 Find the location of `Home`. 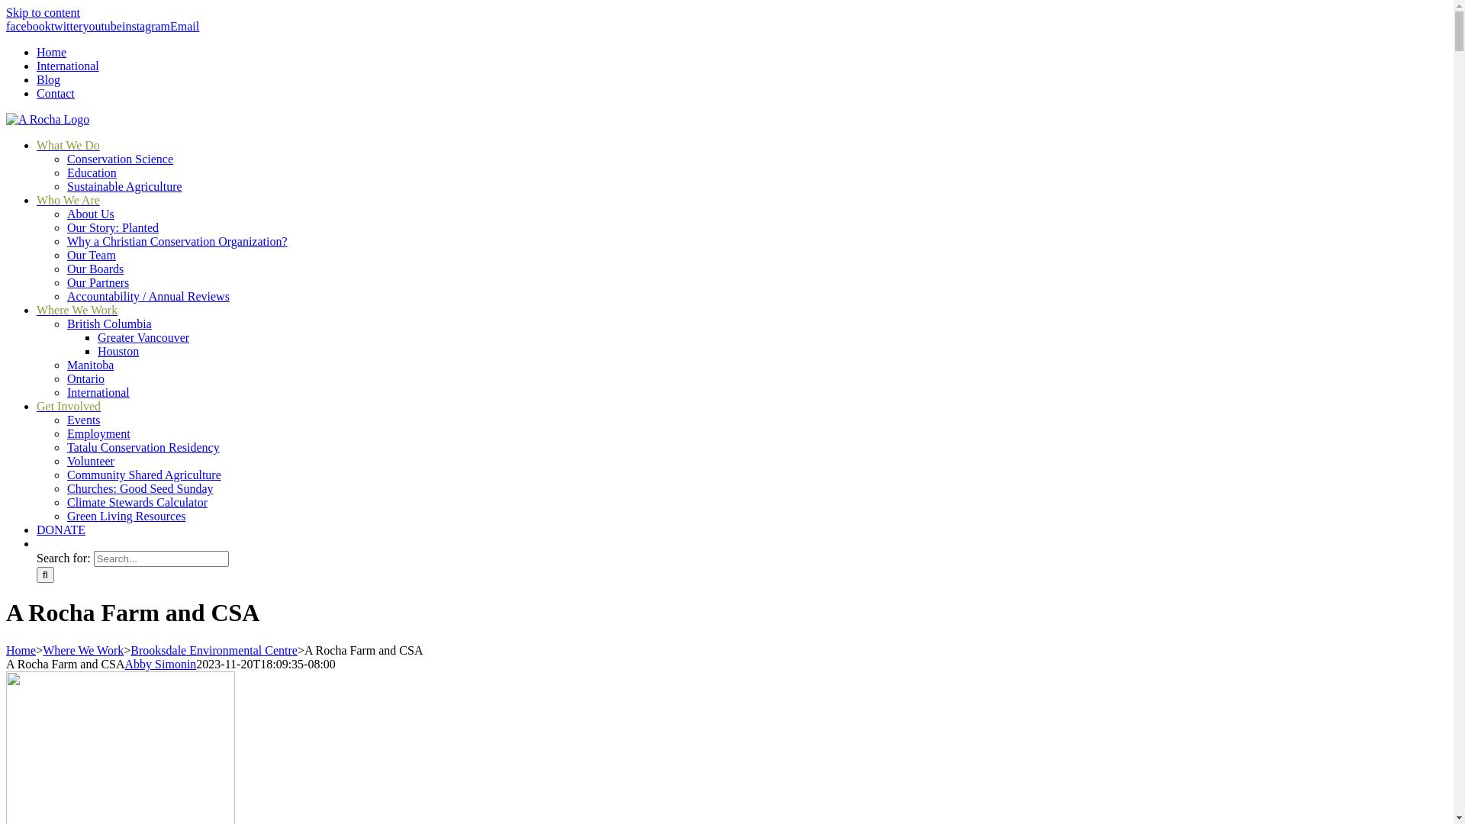

Home is located at coordinates (52, 52).